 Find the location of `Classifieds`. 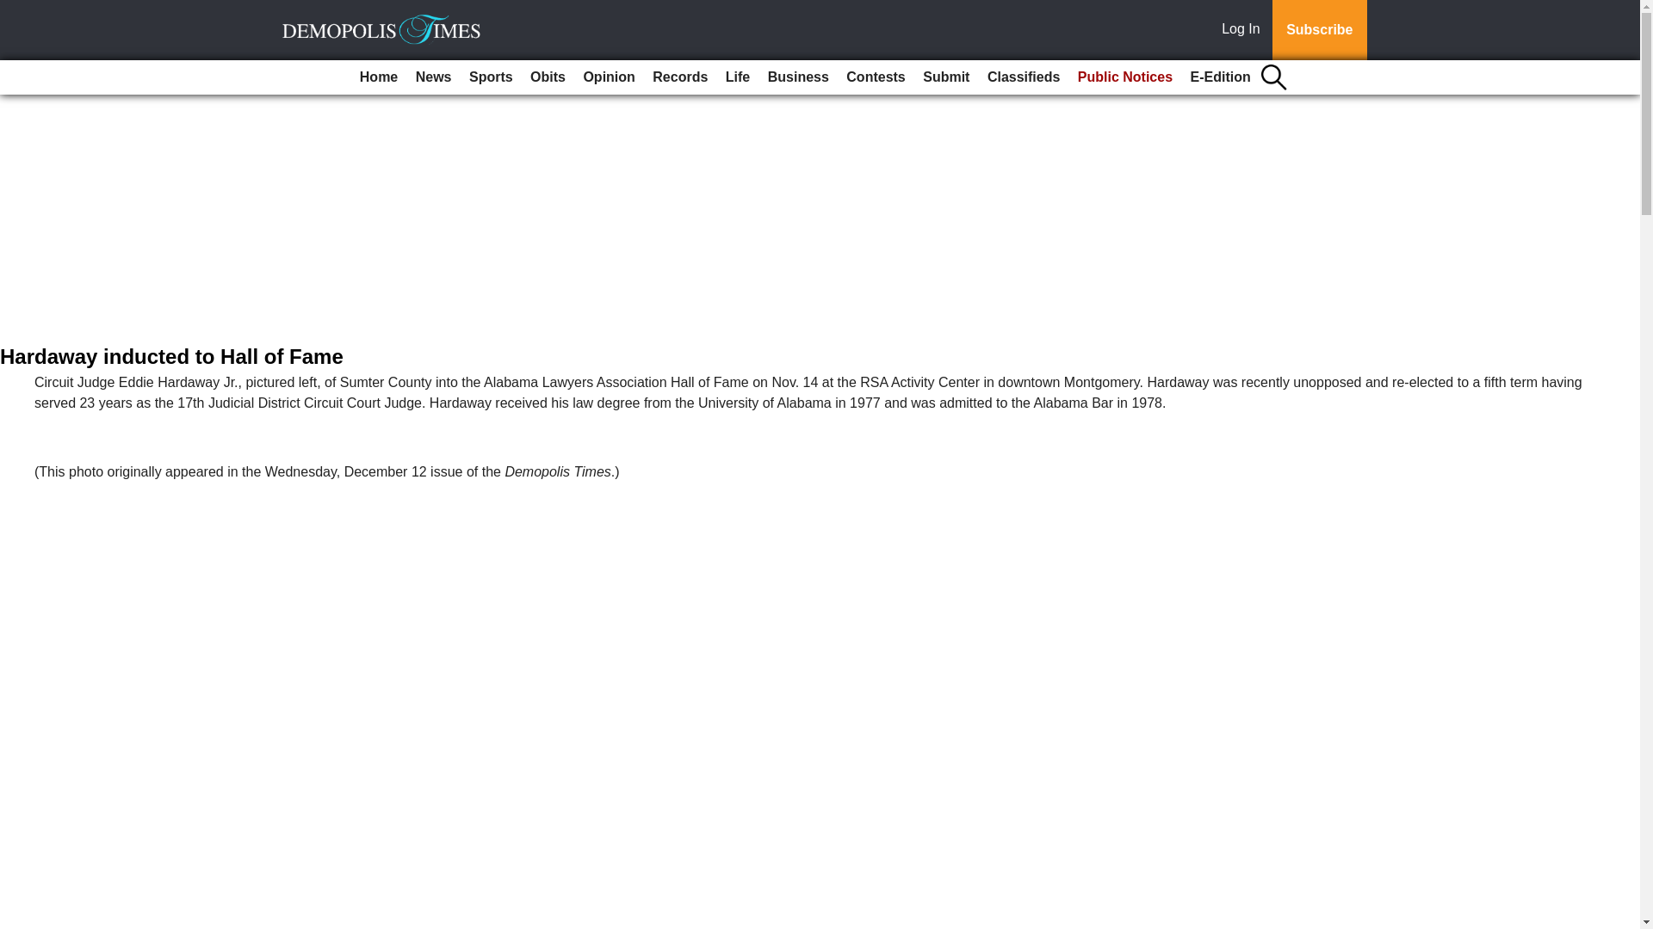

Classifieds is located at coordinates (1023, 77).